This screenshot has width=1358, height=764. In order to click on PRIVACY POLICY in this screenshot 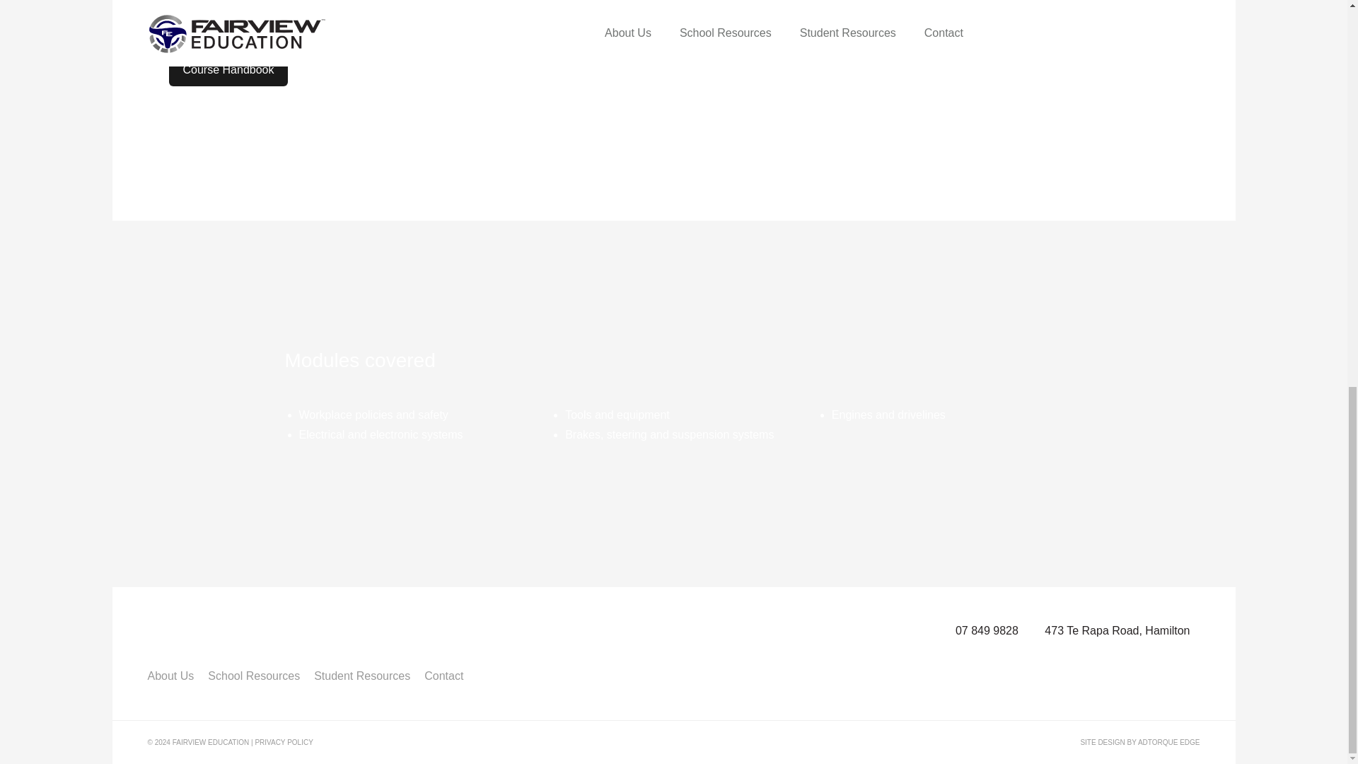, I will do `click(283, 741)`.